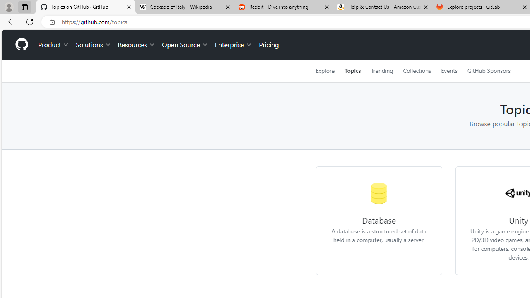 The height and width of the screenshot is (298, 530). Describe the element at coordinates (21, 45) in the screenshot. I see `Homepage` at that location.